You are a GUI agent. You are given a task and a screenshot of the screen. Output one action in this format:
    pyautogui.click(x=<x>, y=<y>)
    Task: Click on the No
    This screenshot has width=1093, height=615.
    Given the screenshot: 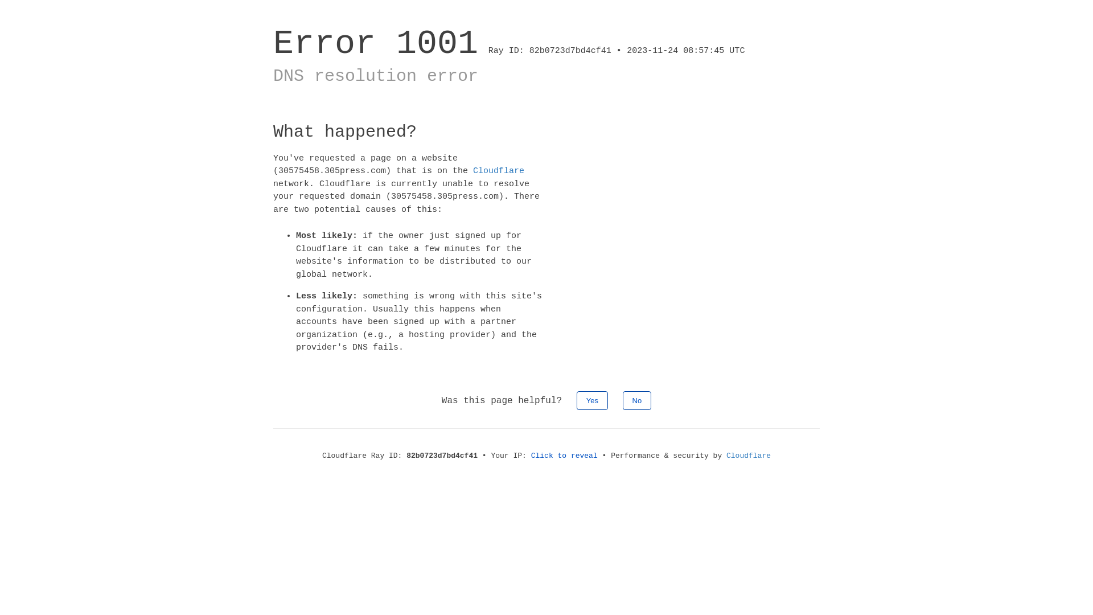 What is the action you would take?
    pyautogui.click(x=638, y=400)
    